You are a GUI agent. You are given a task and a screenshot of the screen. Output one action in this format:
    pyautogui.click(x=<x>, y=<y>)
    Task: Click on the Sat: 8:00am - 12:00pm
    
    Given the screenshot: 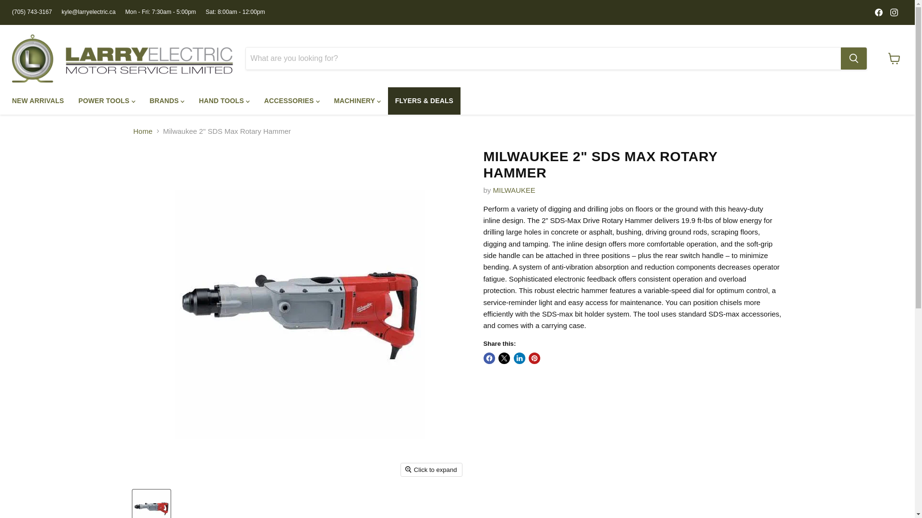 What is the action you would take?
    pyautogui.click(x=235, y=12)
    